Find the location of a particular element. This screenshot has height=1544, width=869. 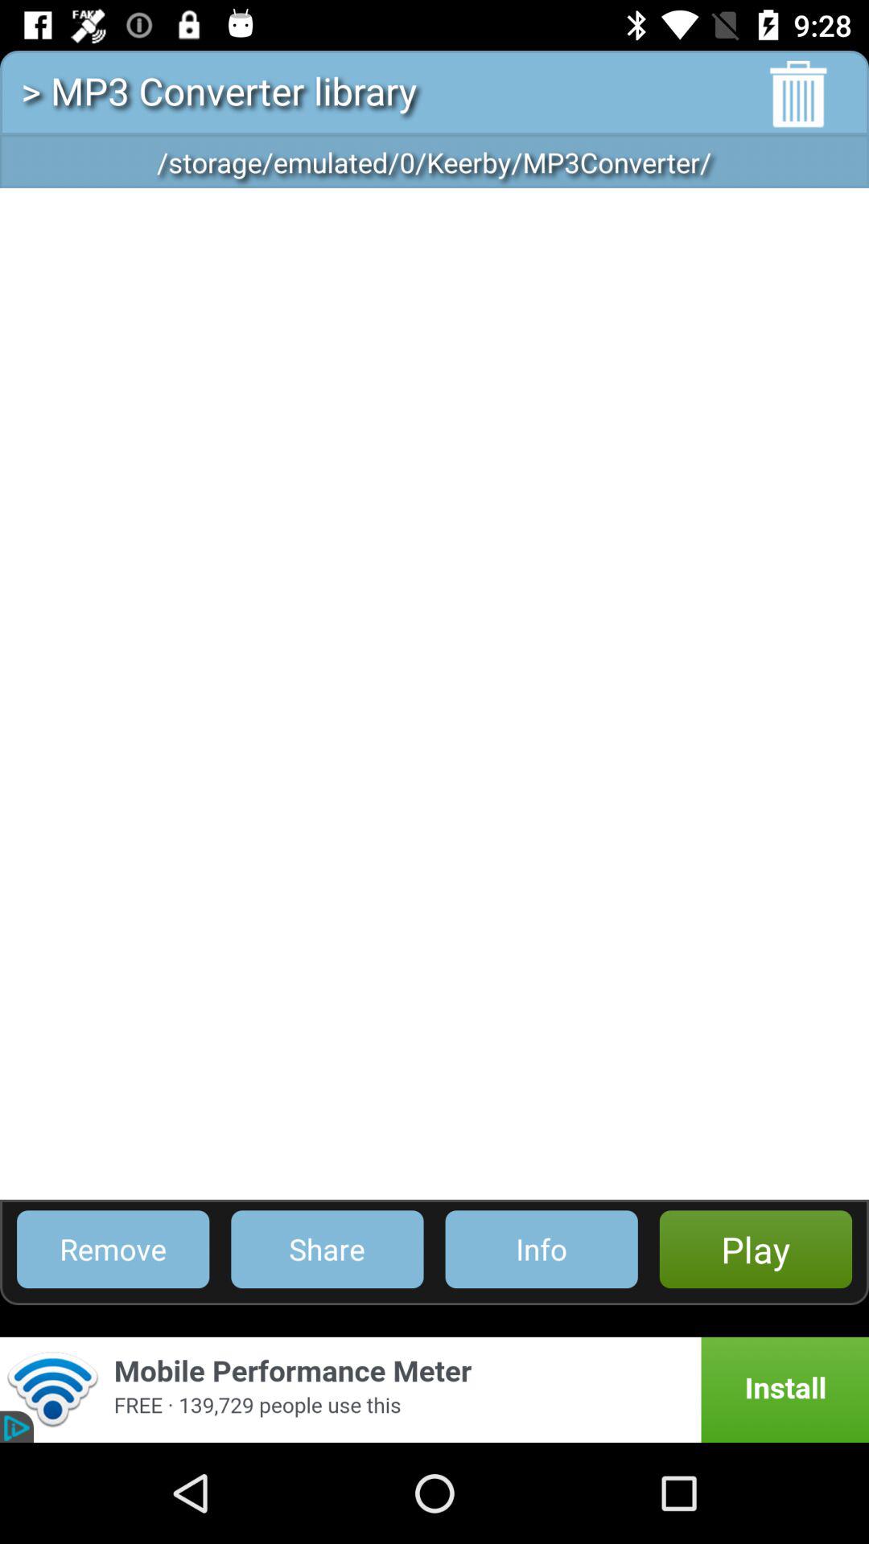

turn off item next to the share is located at coordinates (113, 1250).